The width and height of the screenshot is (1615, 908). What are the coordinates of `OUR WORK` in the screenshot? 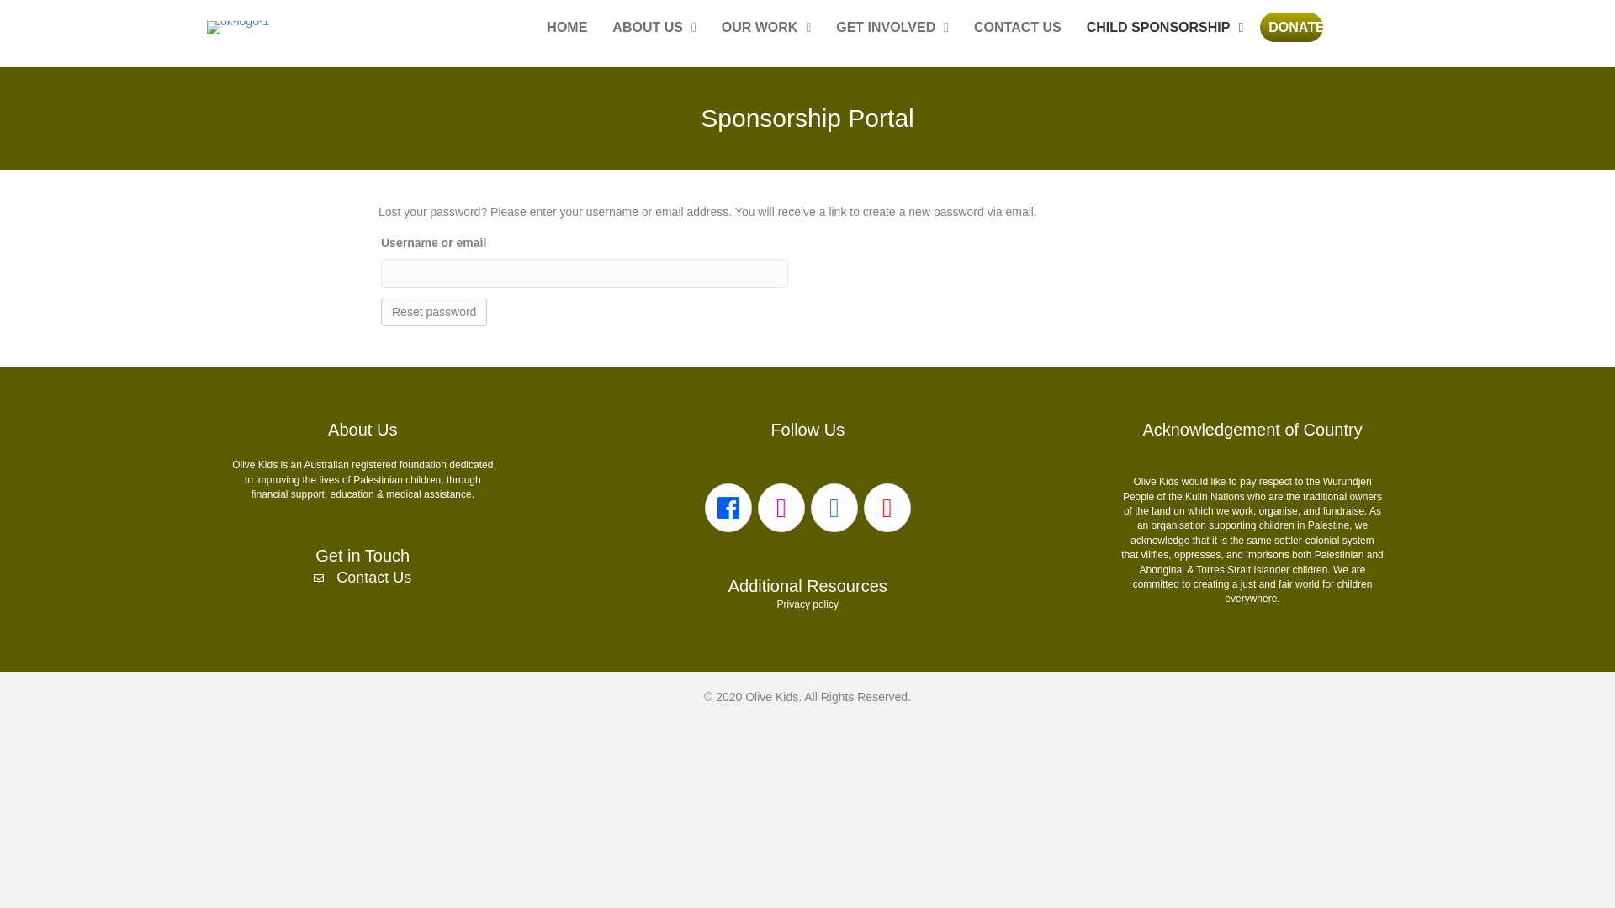 It's located at (767, 28).